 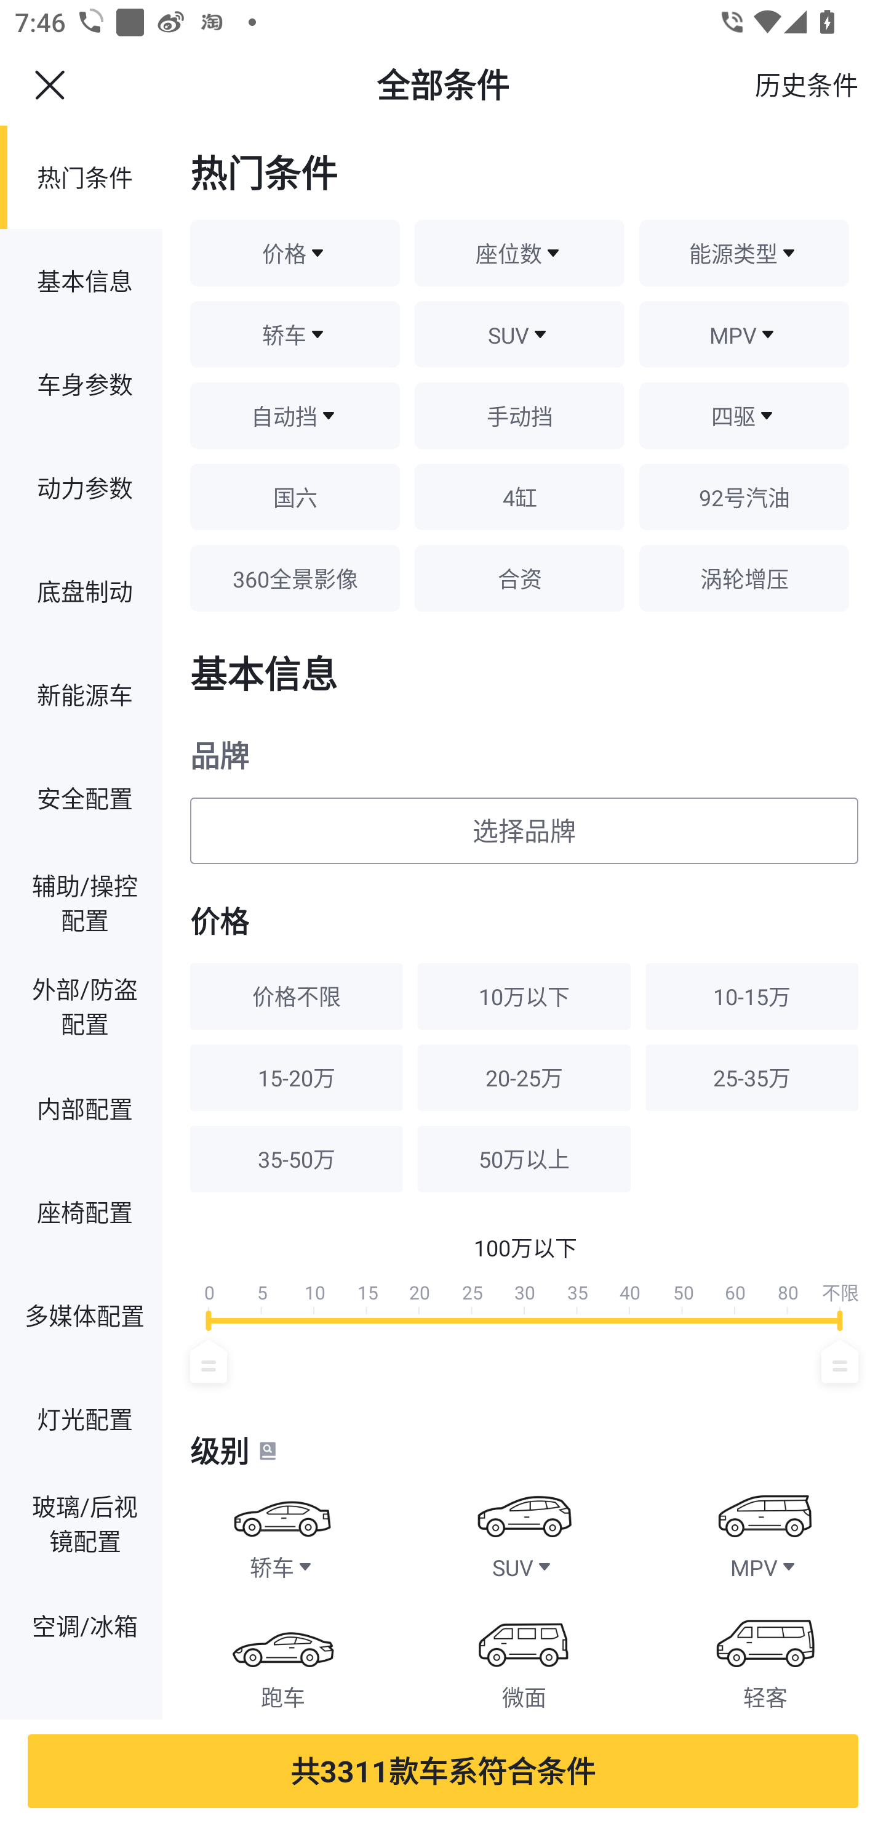 What do you see at coordinates (524, 831) in the screenshot?
I see `选择品牌` at bounding box center [524, 831].